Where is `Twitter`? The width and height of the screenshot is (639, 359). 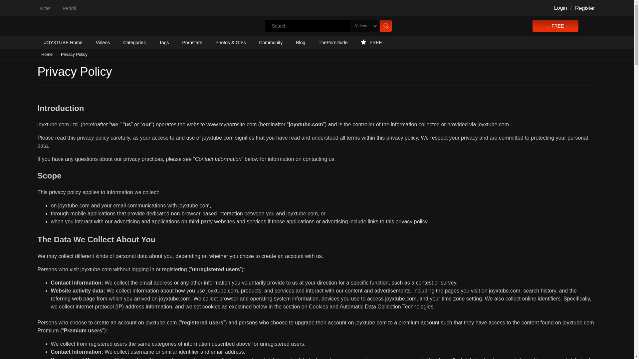 Twitter is located at coordinates (44, 8).